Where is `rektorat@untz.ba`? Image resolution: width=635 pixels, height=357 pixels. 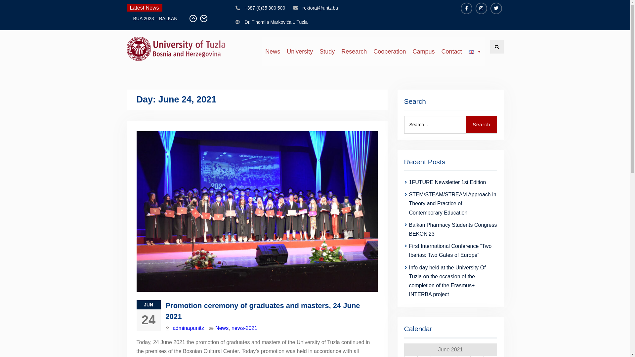
rektorat@untz.ba is located at coordinates (320, 8).